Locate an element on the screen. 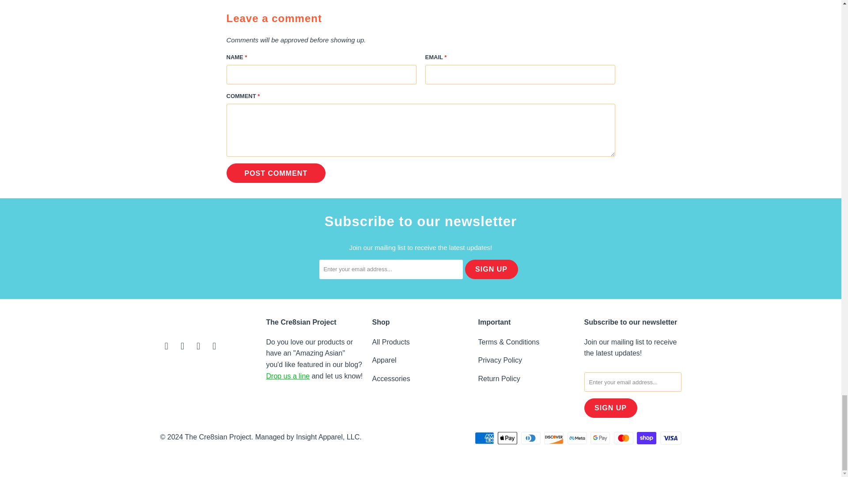  Sign Up is located at coordinates (491, 269).